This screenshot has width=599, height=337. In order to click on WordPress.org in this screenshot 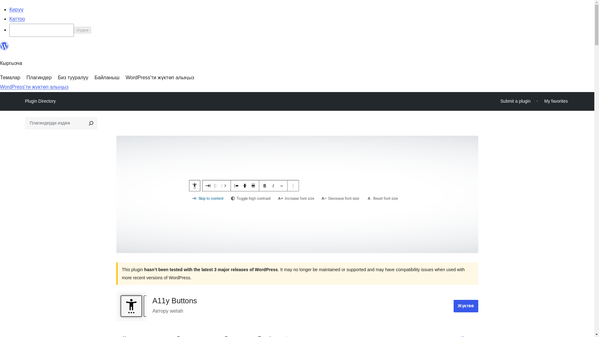, I will do `click(4, 46)`.